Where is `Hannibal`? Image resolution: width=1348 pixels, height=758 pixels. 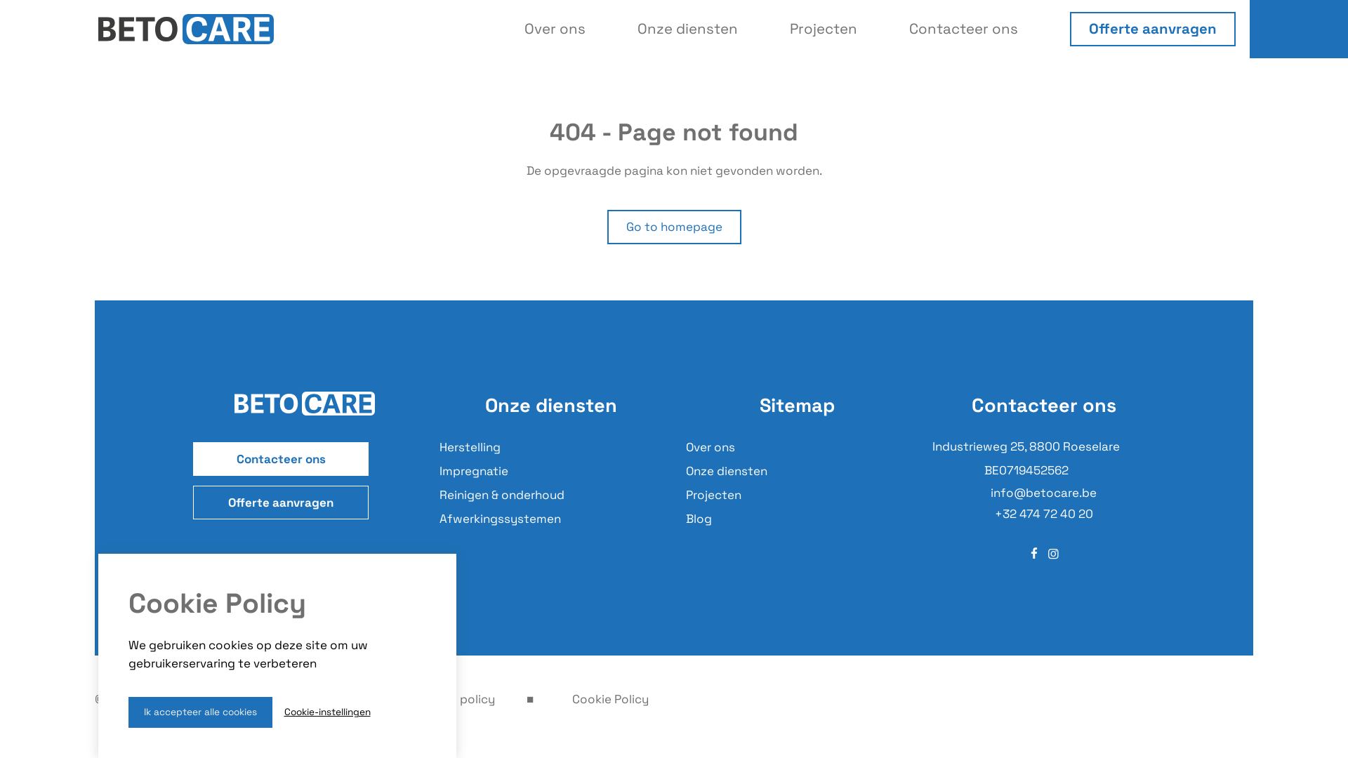 Hannibal is located at coordinates (310, 699).